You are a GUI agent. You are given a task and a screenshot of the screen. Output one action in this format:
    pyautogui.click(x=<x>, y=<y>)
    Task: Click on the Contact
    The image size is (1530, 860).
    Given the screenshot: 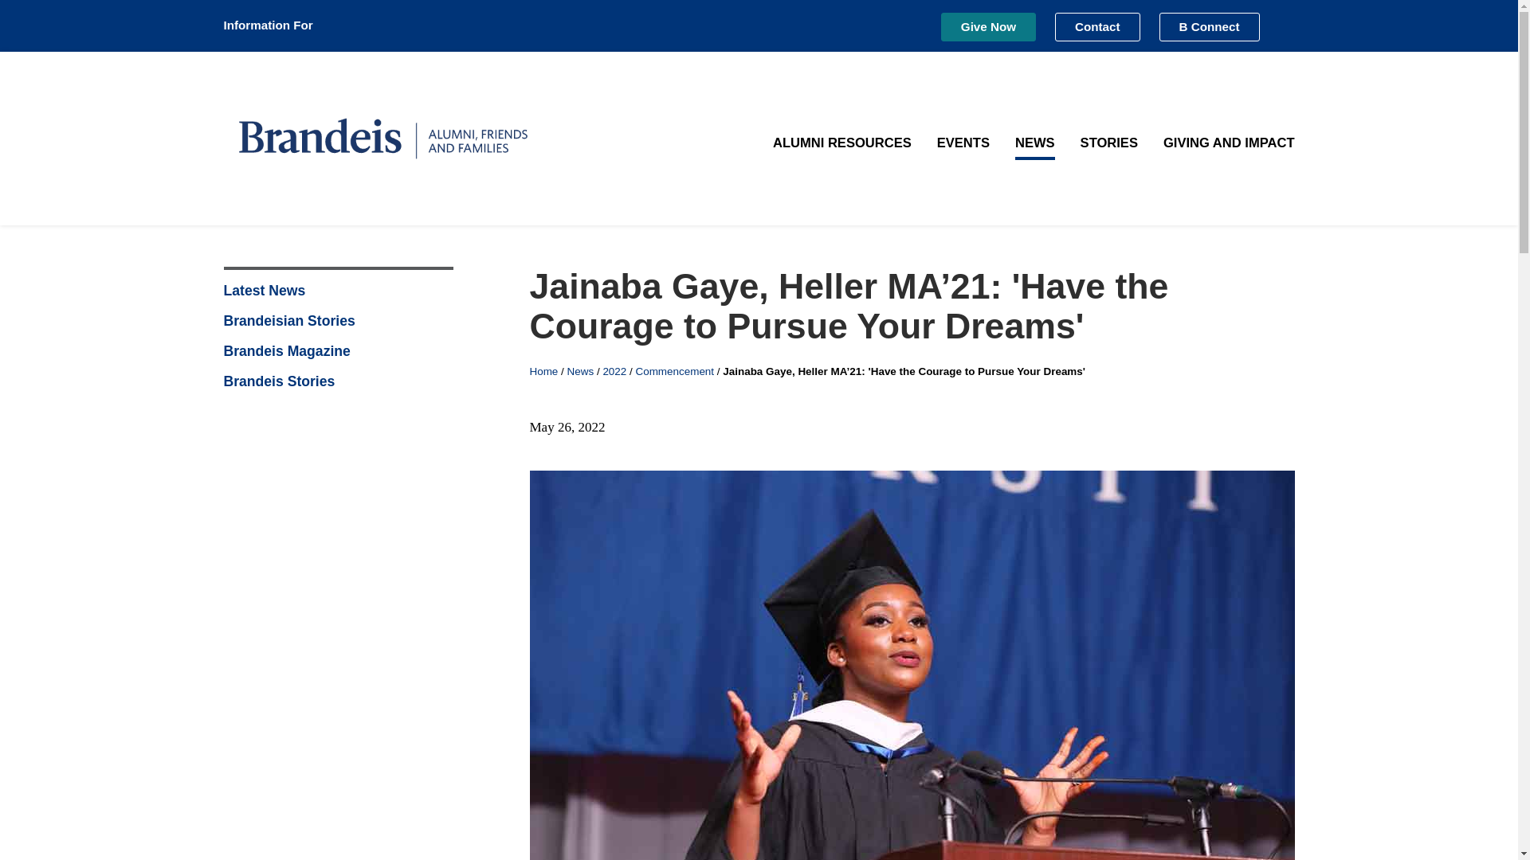 What is the action you would take?
    pyautogui.click(x=1097, y=27)
    